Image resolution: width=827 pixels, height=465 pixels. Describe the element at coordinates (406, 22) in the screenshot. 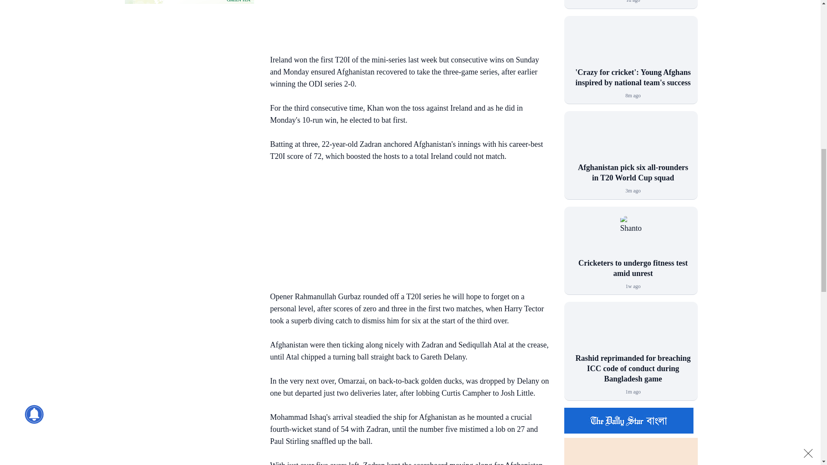

I see `3rd party ad content` at that location.